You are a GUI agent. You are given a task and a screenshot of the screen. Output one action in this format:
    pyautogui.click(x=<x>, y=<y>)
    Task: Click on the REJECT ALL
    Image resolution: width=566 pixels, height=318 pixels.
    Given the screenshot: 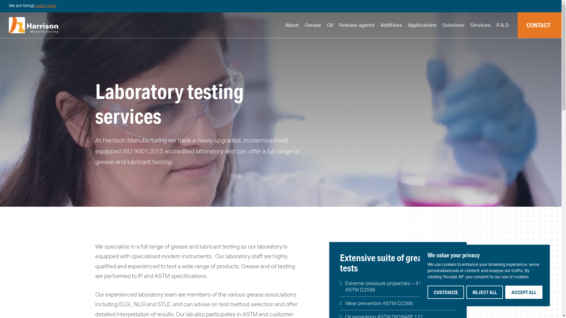 What is the action you would take?
    pyautogui.click(x=485, y=292)
    